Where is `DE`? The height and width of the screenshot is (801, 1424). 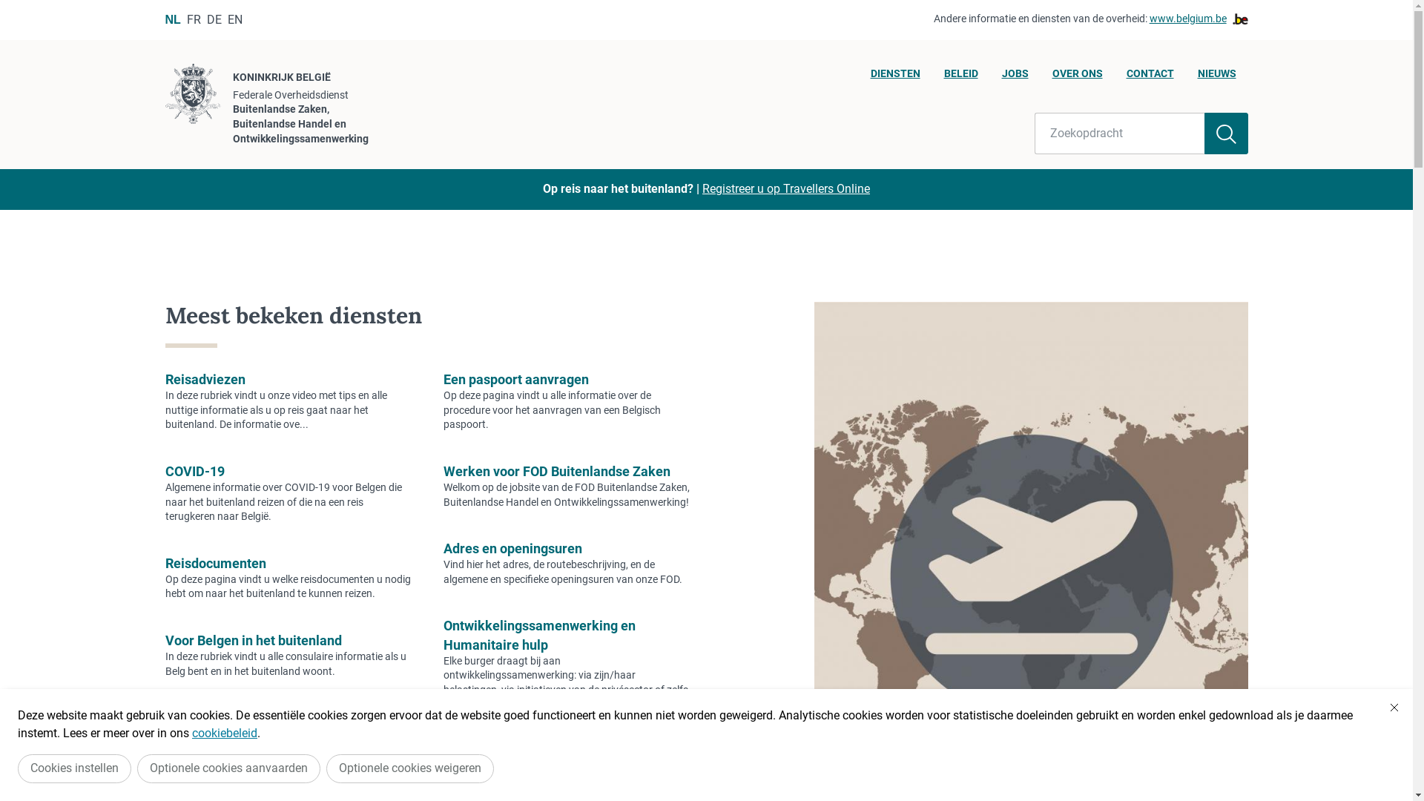 DE is located at coordinates (214, 19).